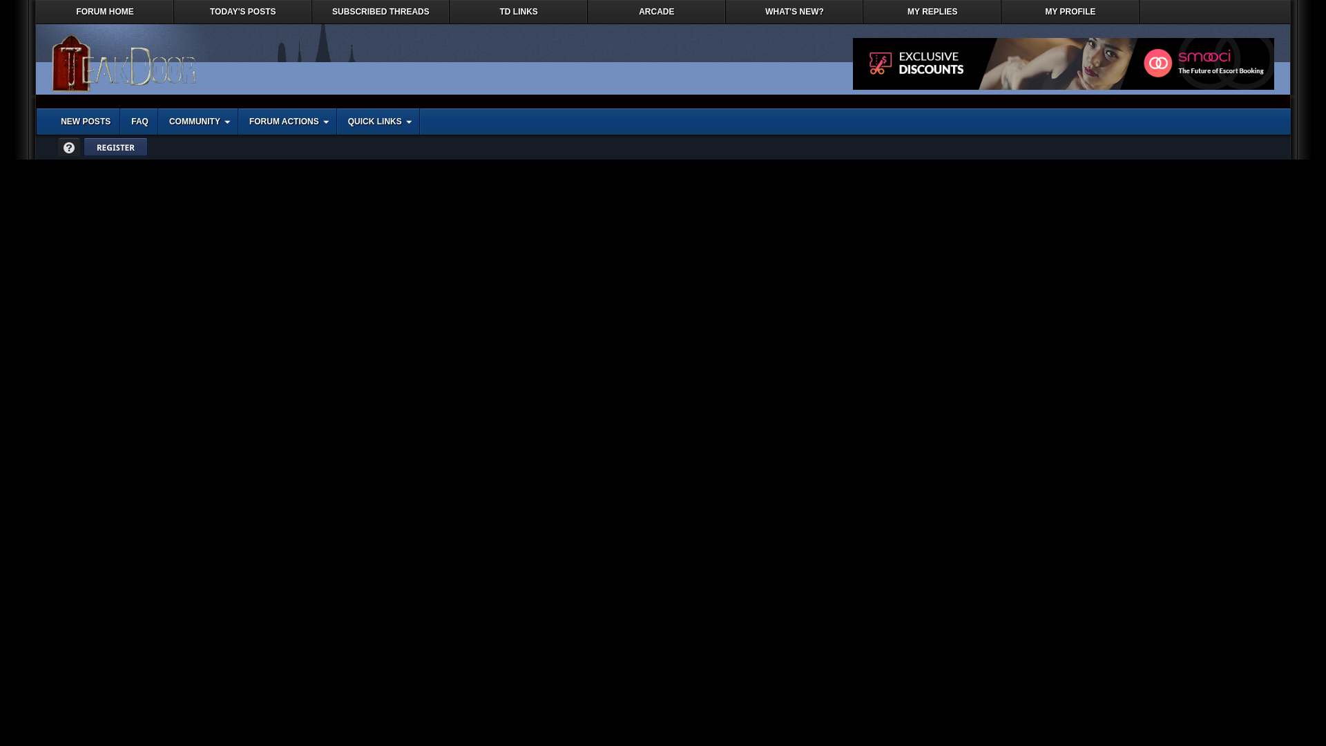 This screenshot has width=1326, height=746. What do you see at coordinates (381, 12) in the screenshot?
I see `SUBSCRIBED THREADS` at bounding box center [381, 12].